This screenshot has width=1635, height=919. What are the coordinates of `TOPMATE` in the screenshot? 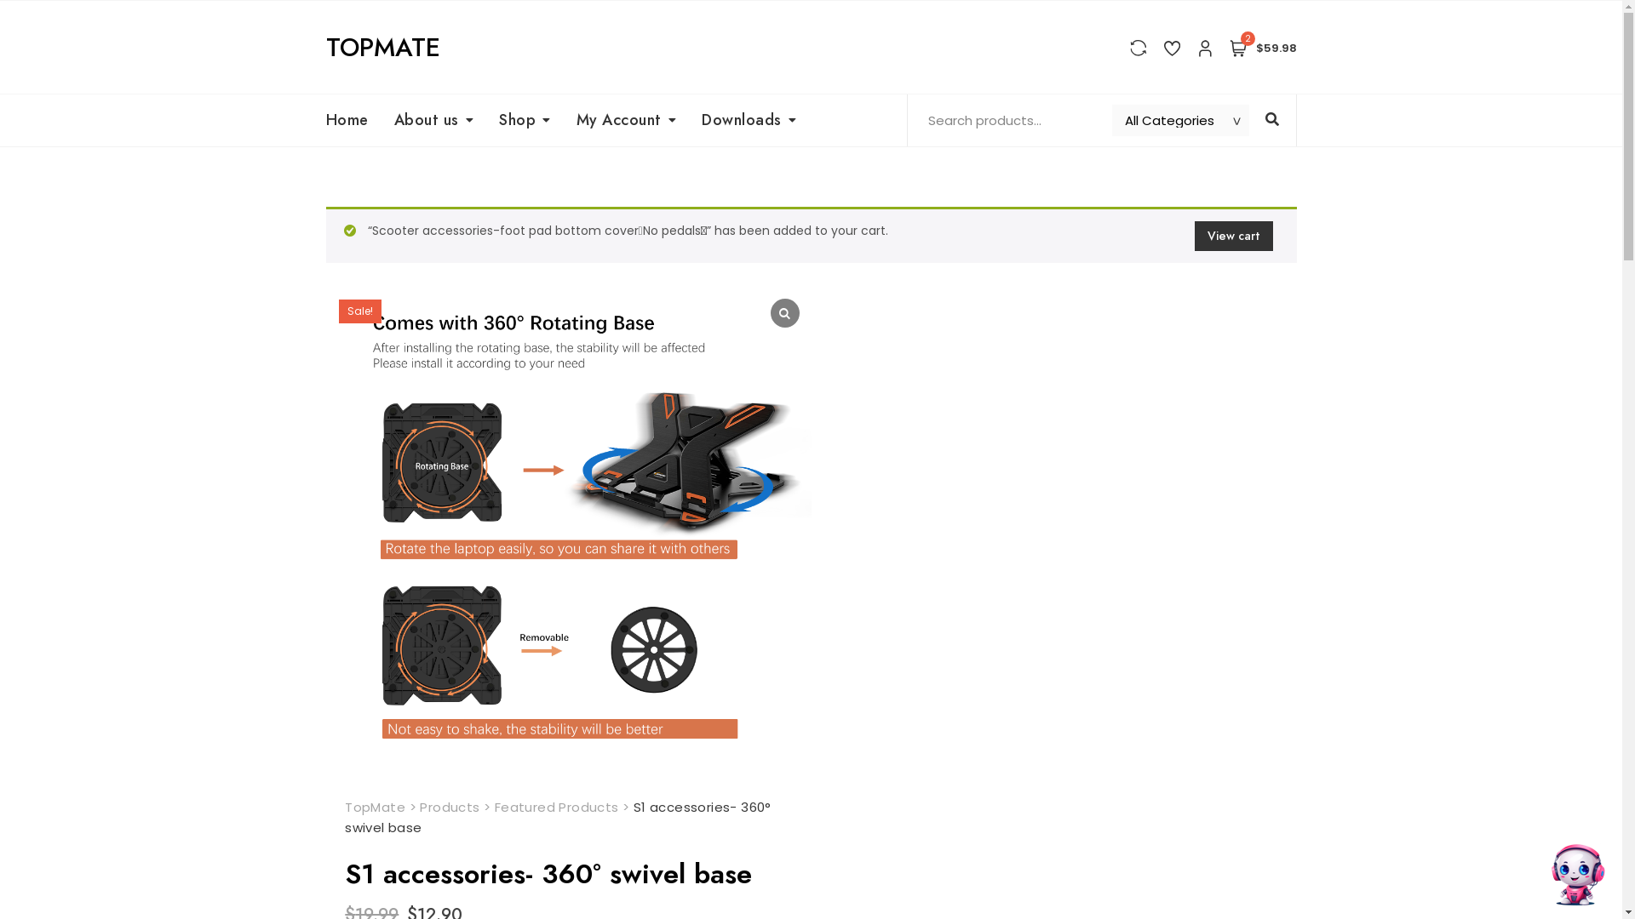 It's located at (382, 48).